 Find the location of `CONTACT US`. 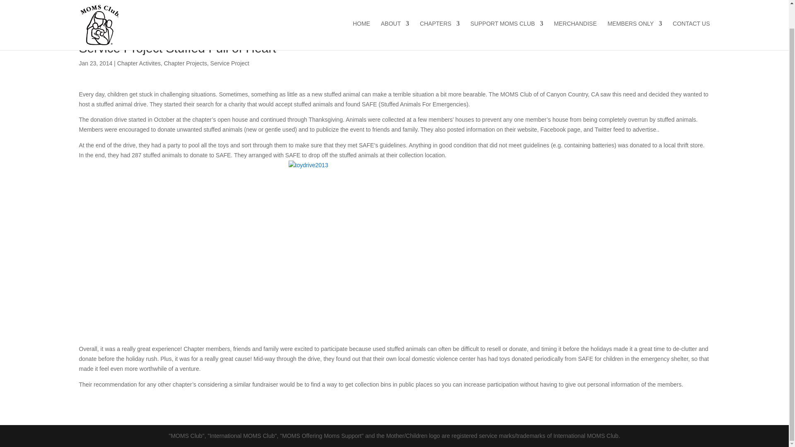

CONTACT US is located at coordinates (691, 12).